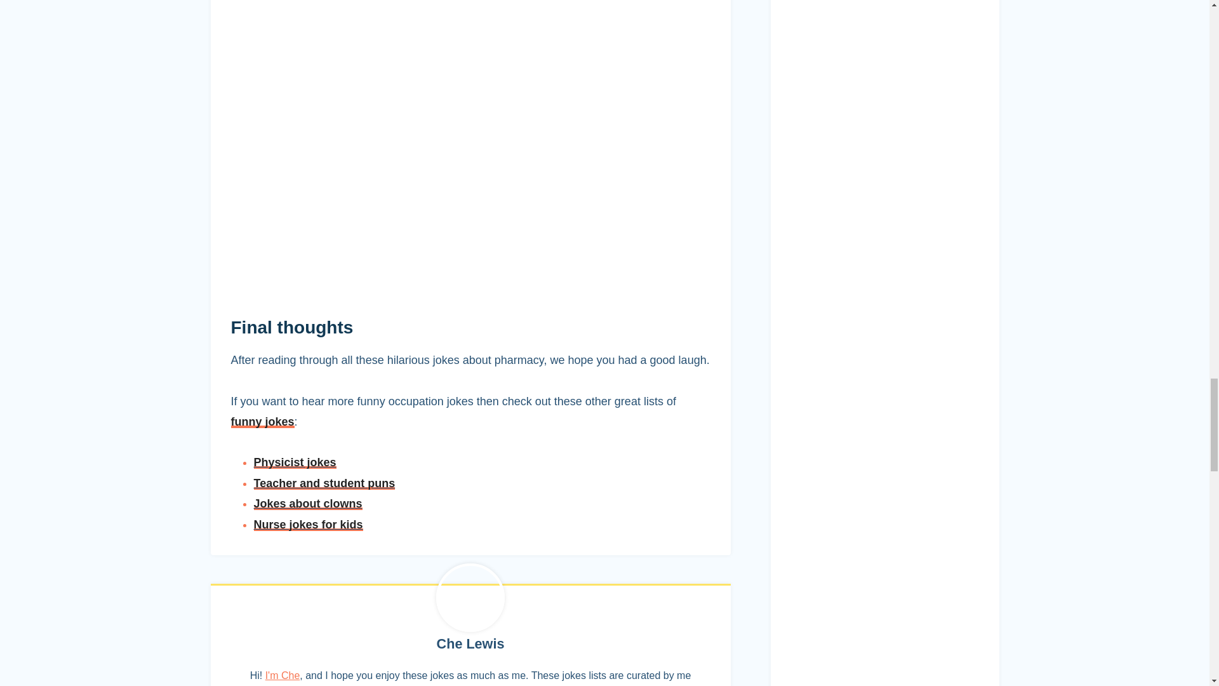  Describe the element at coordinates (263, 422) in the screenshot. I see `funny jokes` at that location.